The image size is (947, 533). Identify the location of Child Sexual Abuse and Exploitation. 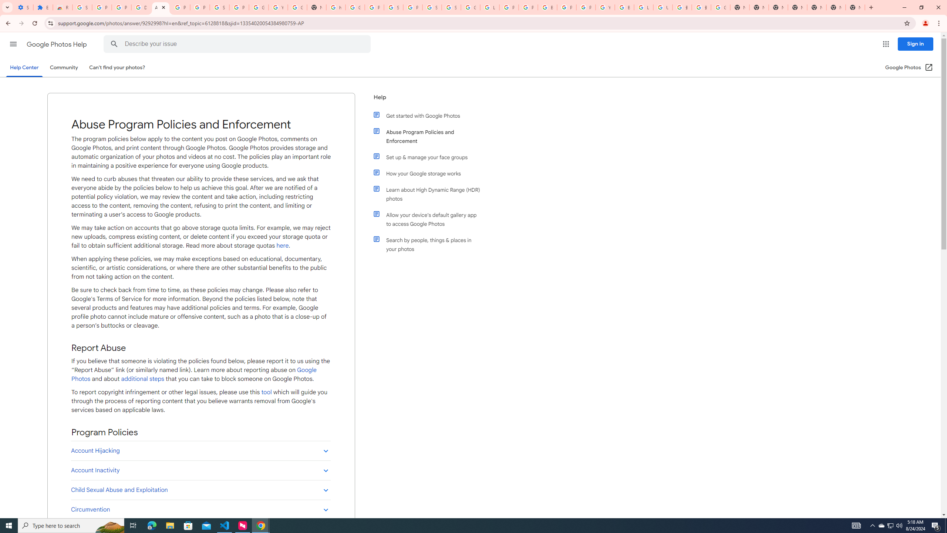
(200, 490).